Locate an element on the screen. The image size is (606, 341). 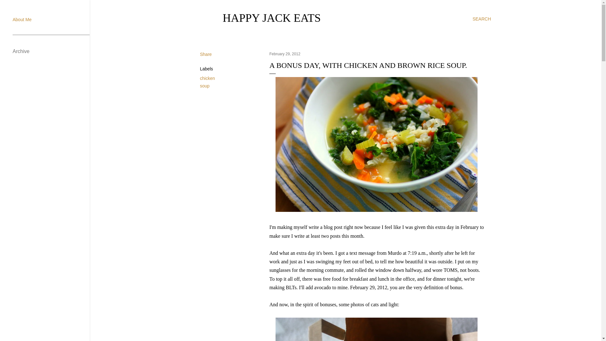
February 29, 2012 is located at coordinates (285, 54).